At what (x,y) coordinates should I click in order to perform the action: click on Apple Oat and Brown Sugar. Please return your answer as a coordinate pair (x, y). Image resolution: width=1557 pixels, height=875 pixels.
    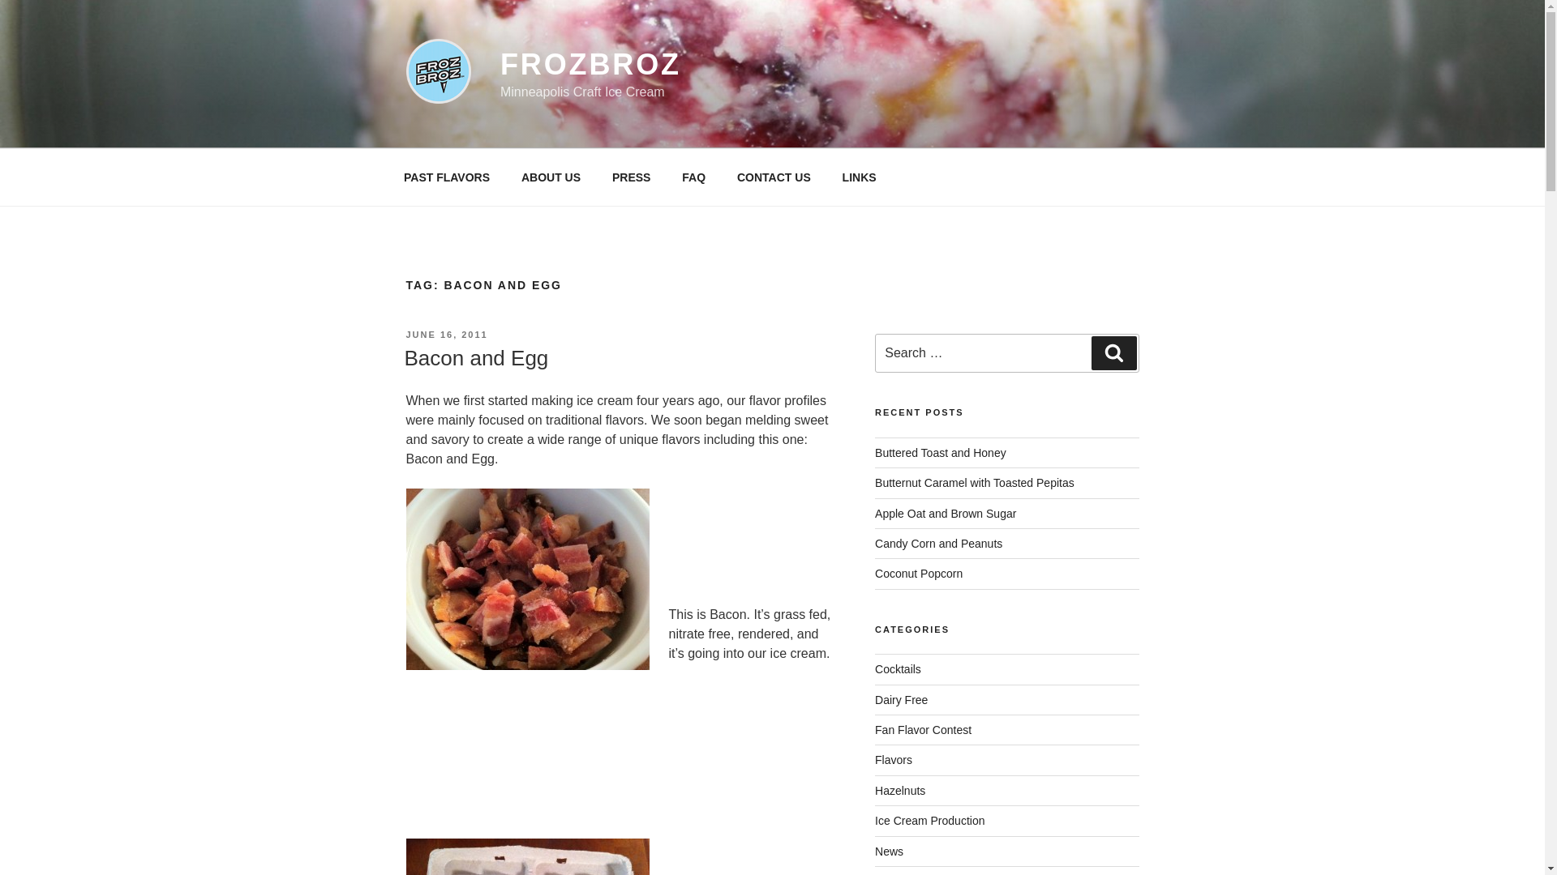
    Looking at the image, I should click on (946, 514).